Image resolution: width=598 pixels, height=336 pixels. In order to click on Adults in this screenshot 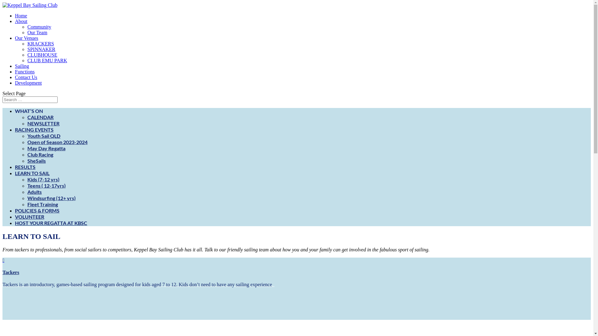, I will do `click(35, 192)`.